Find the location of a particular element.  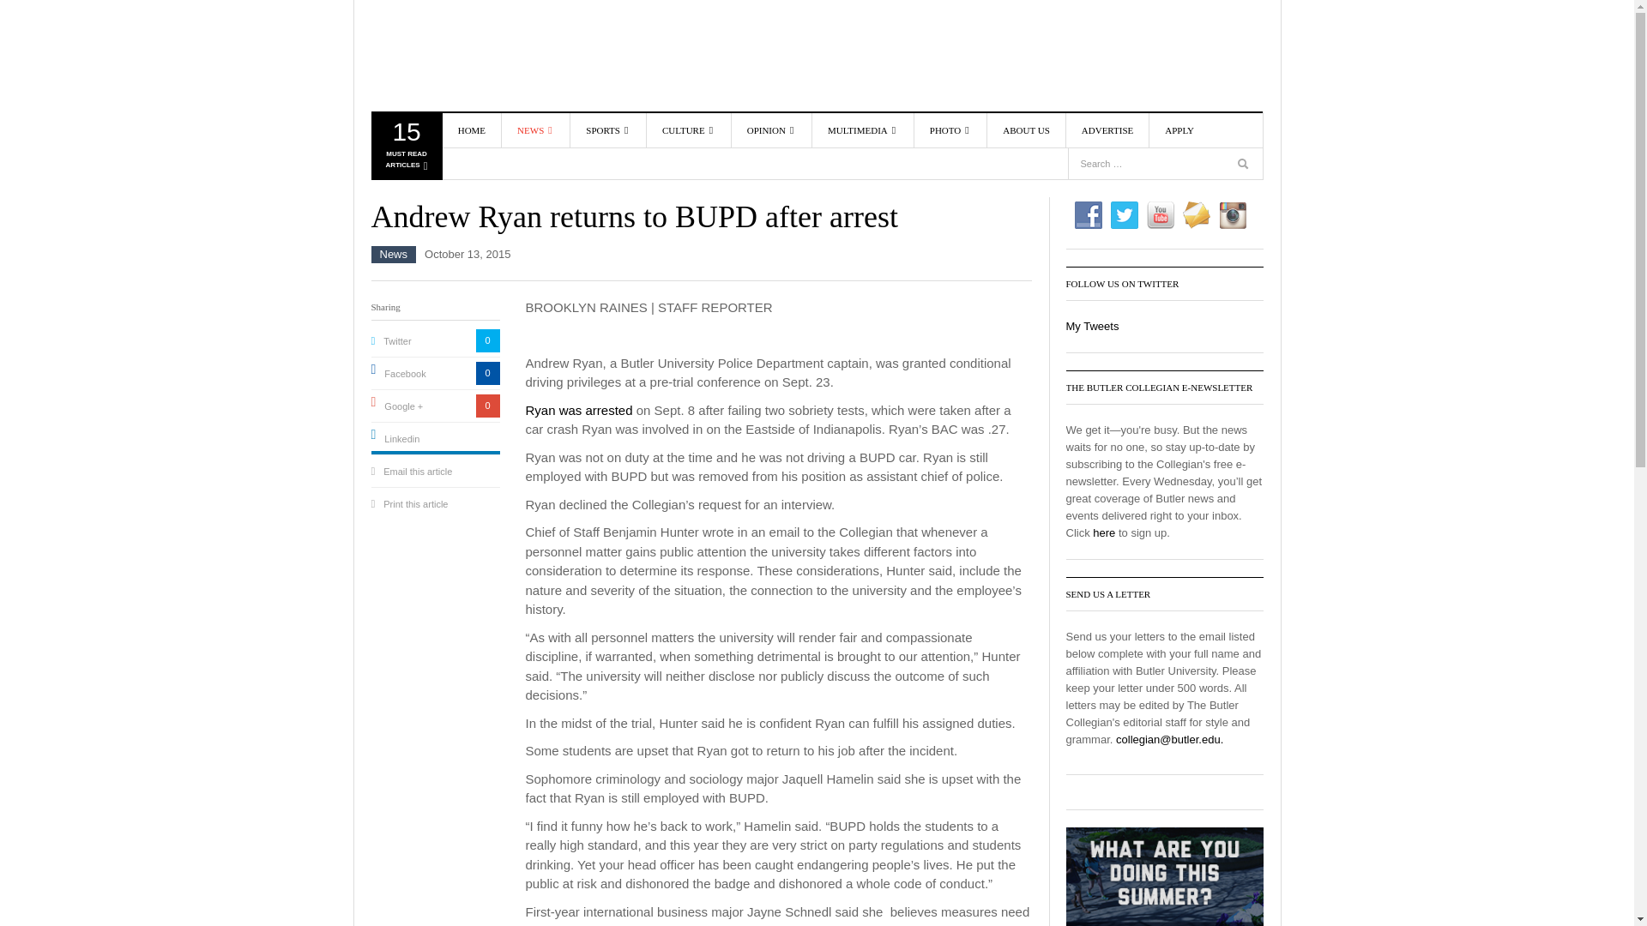

HOME is located at coordinates (472, 129).